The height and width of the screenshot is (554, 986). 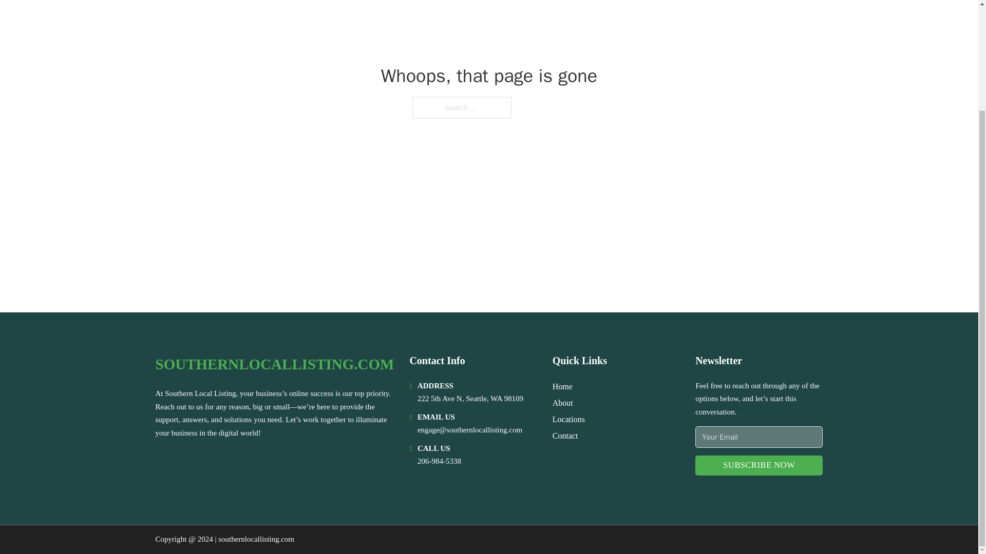 I want to click on 206-984-5338, so click(x=439, y=461).